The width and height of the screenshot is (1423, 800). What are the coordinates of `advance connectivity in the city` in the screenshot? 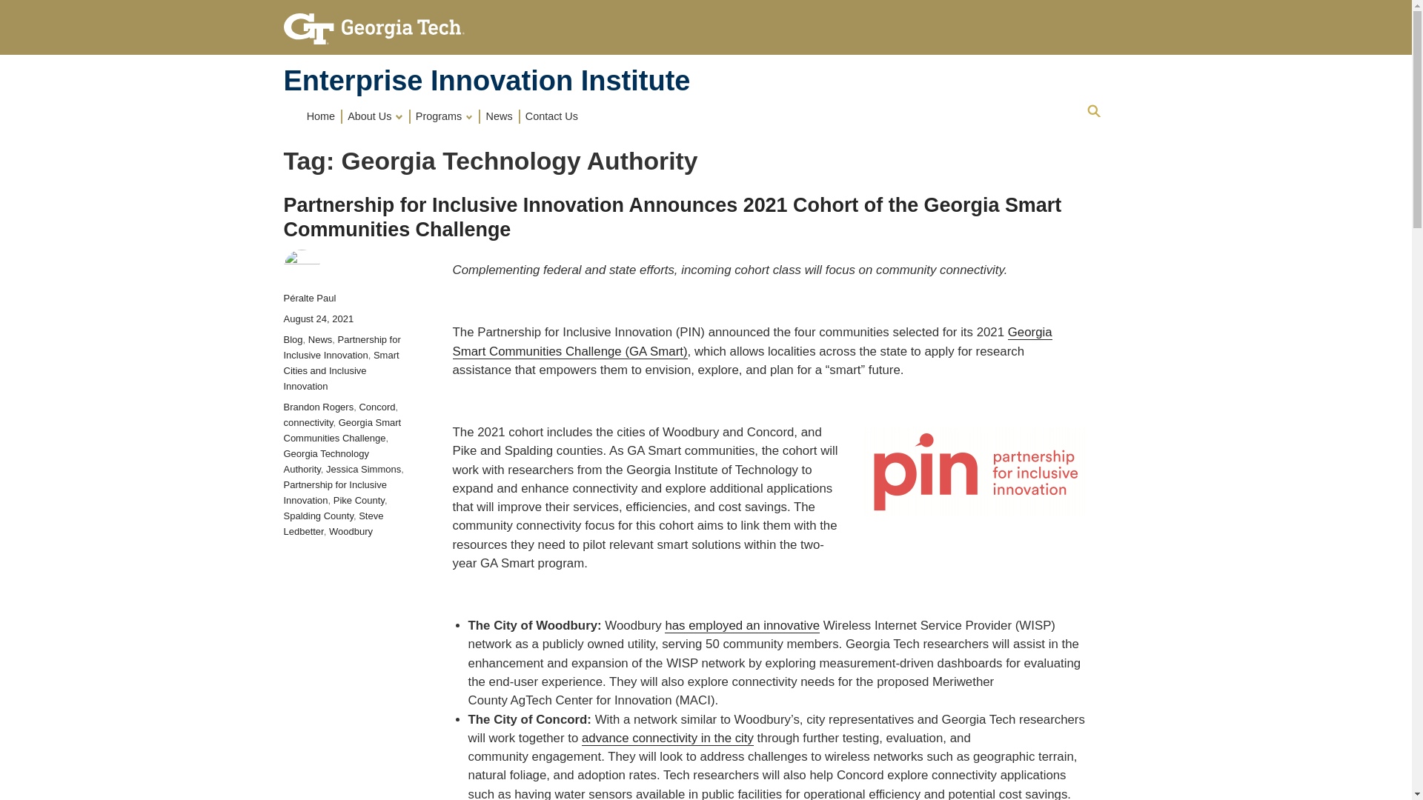 It's located at (668, 738).